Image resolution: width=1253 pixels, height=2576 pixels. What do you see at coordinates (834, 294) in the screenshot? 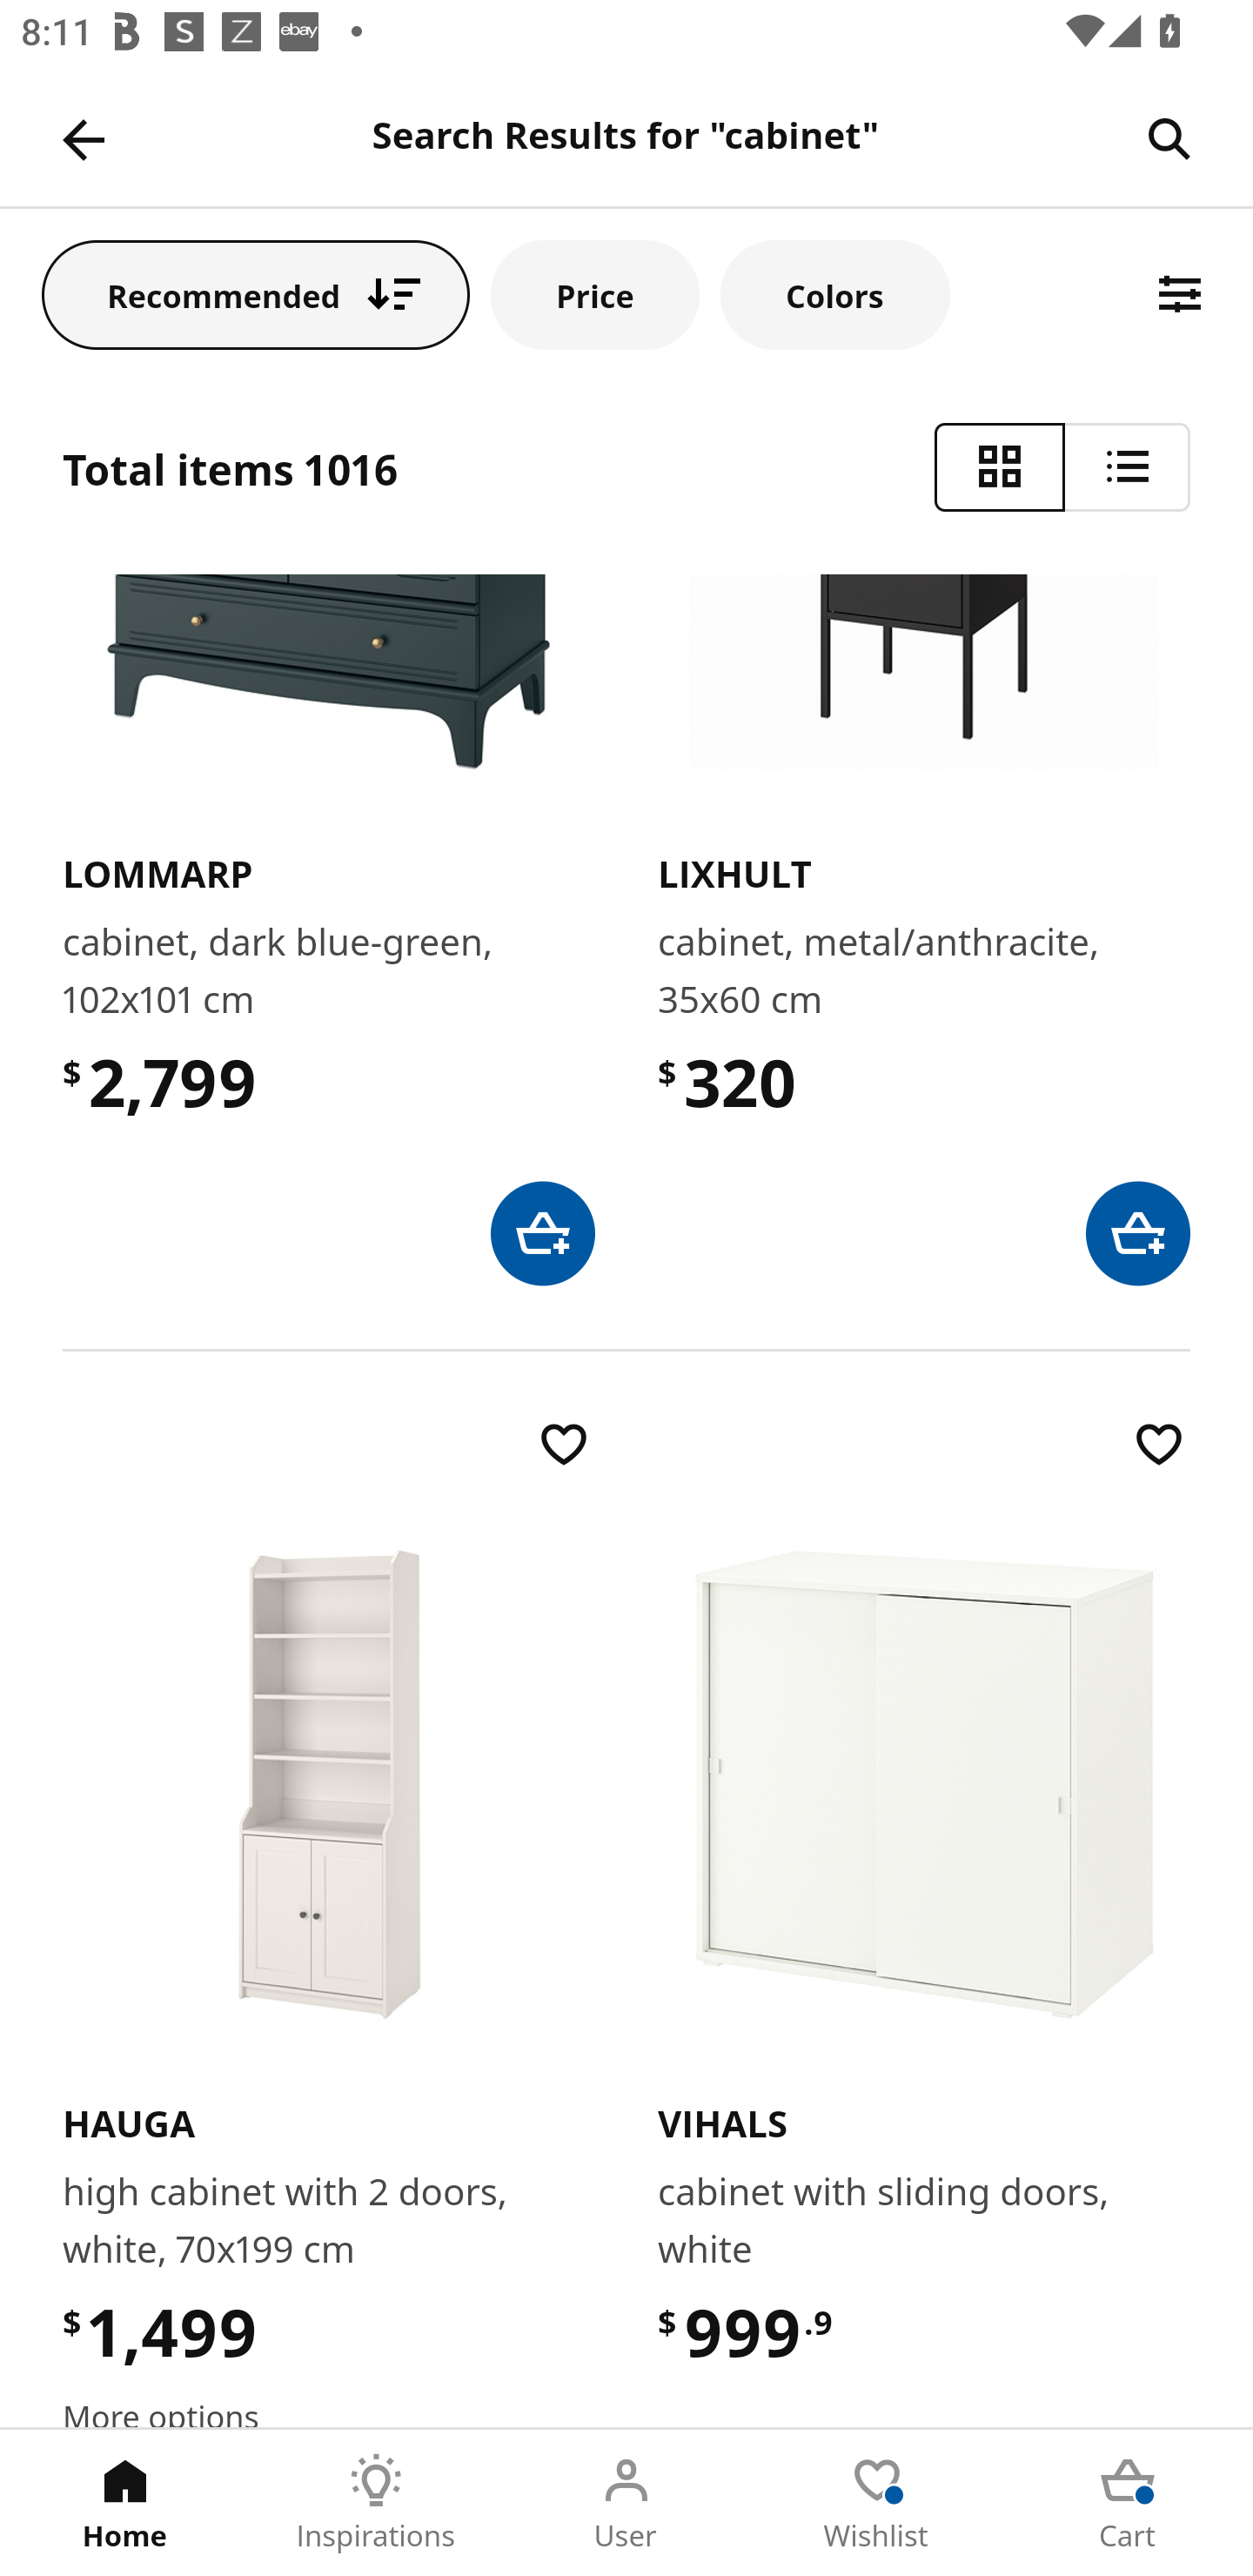
I see `Colors` at bounding box center [834, 294].